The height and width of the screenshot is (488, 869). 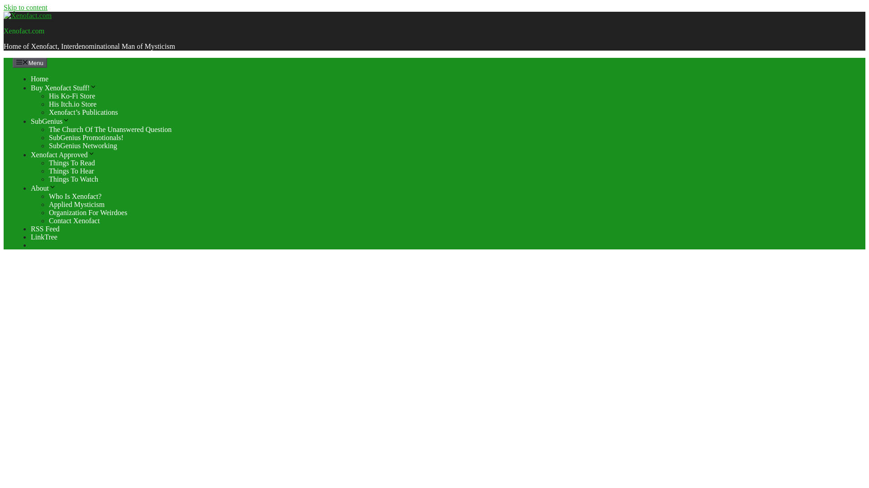 What do you see at coordinates (24, 31) in the screenshot?
I see `Xenofact.com` at bounding box center [24, 31].